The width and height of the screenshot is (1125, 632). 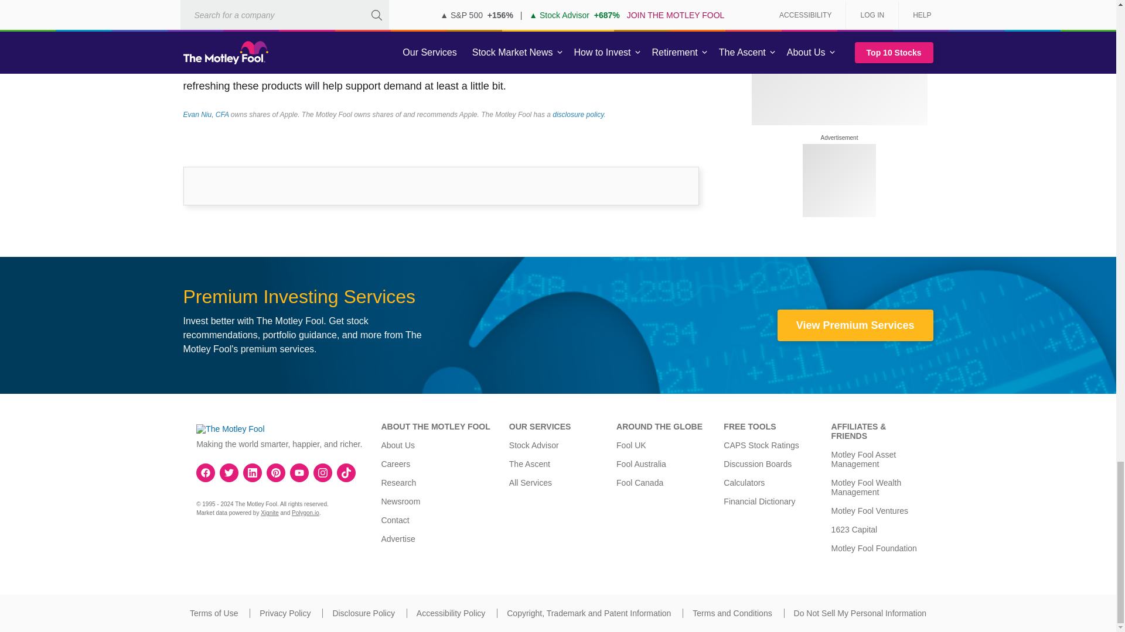 What do you see at coordinates (732, 613) in the screenshot?
I see `Terms and Conditions` at bounding box center [732, 613].